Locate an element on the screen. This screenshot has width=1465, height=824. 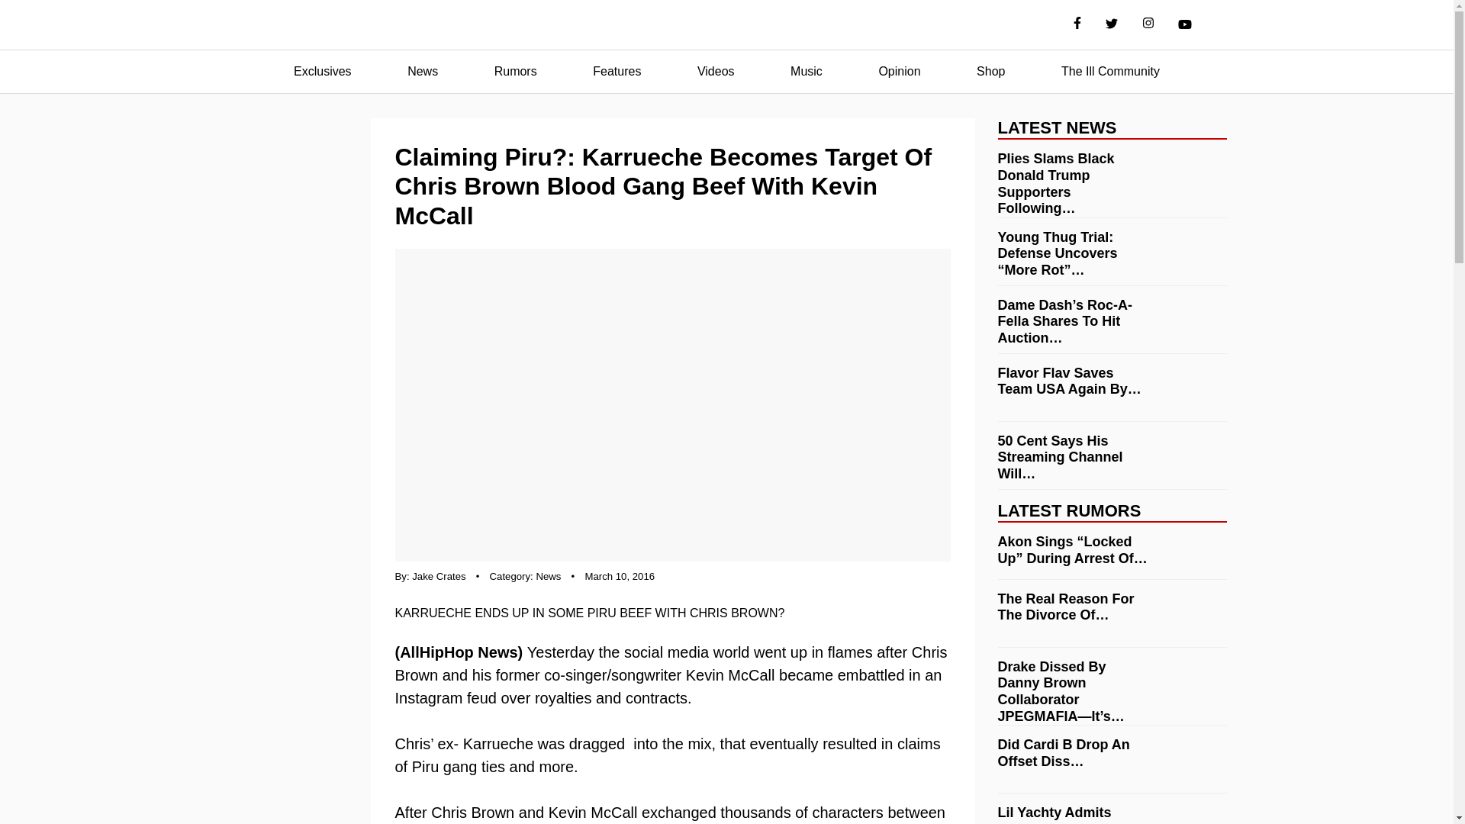
AllHipHop is located at coordinates (726, 25).